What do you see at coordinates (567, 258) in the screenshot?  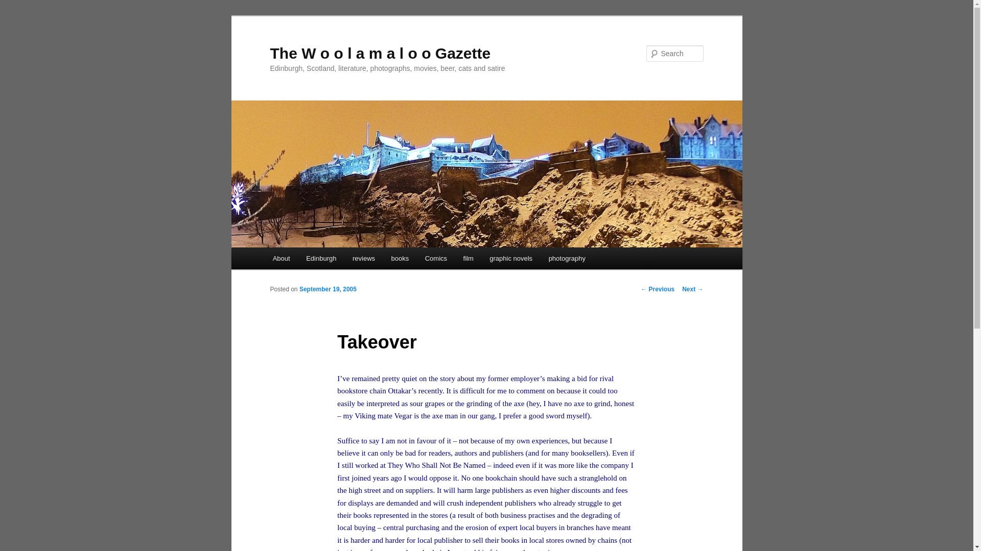 I see `photography` at bounding box center [567, 258].